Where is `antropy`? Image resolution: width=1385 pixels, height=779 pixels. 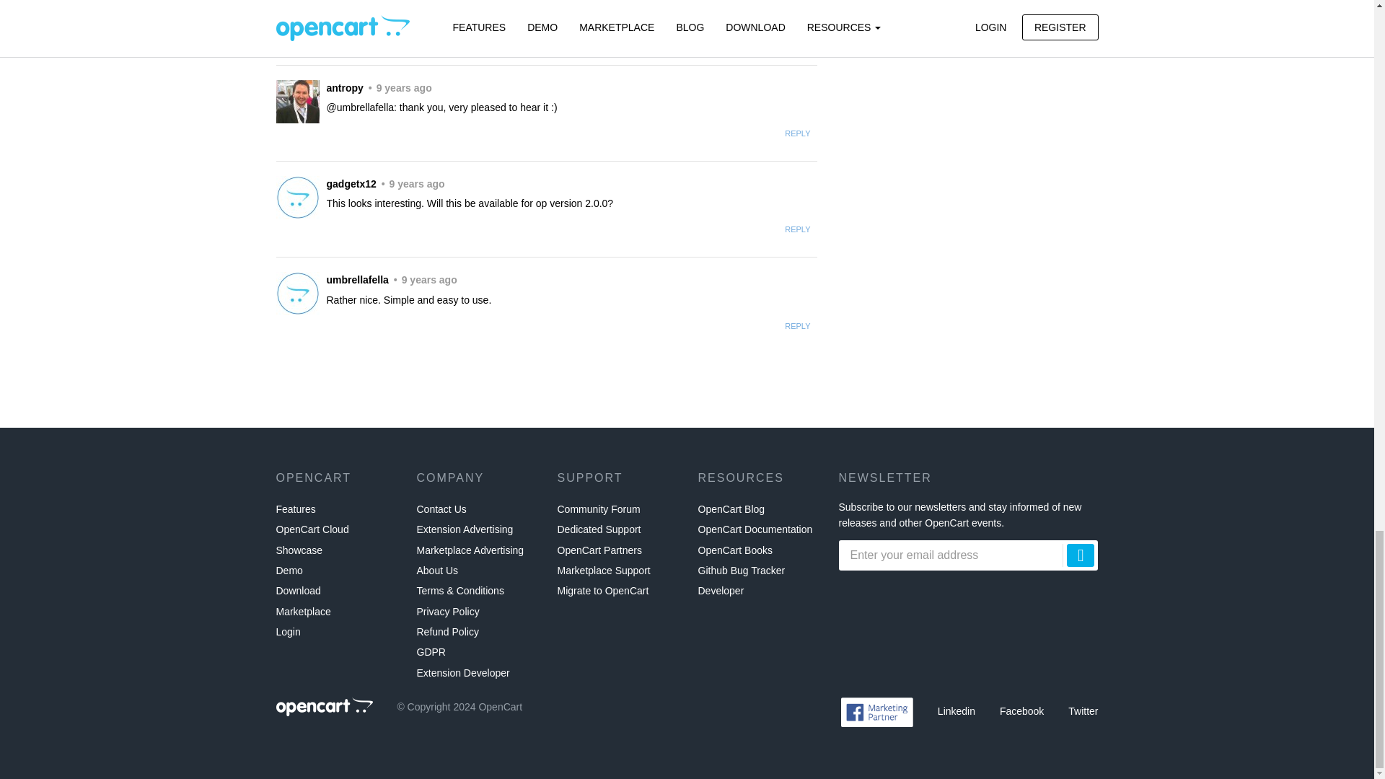 antropy is located at coordinates (297, 101).